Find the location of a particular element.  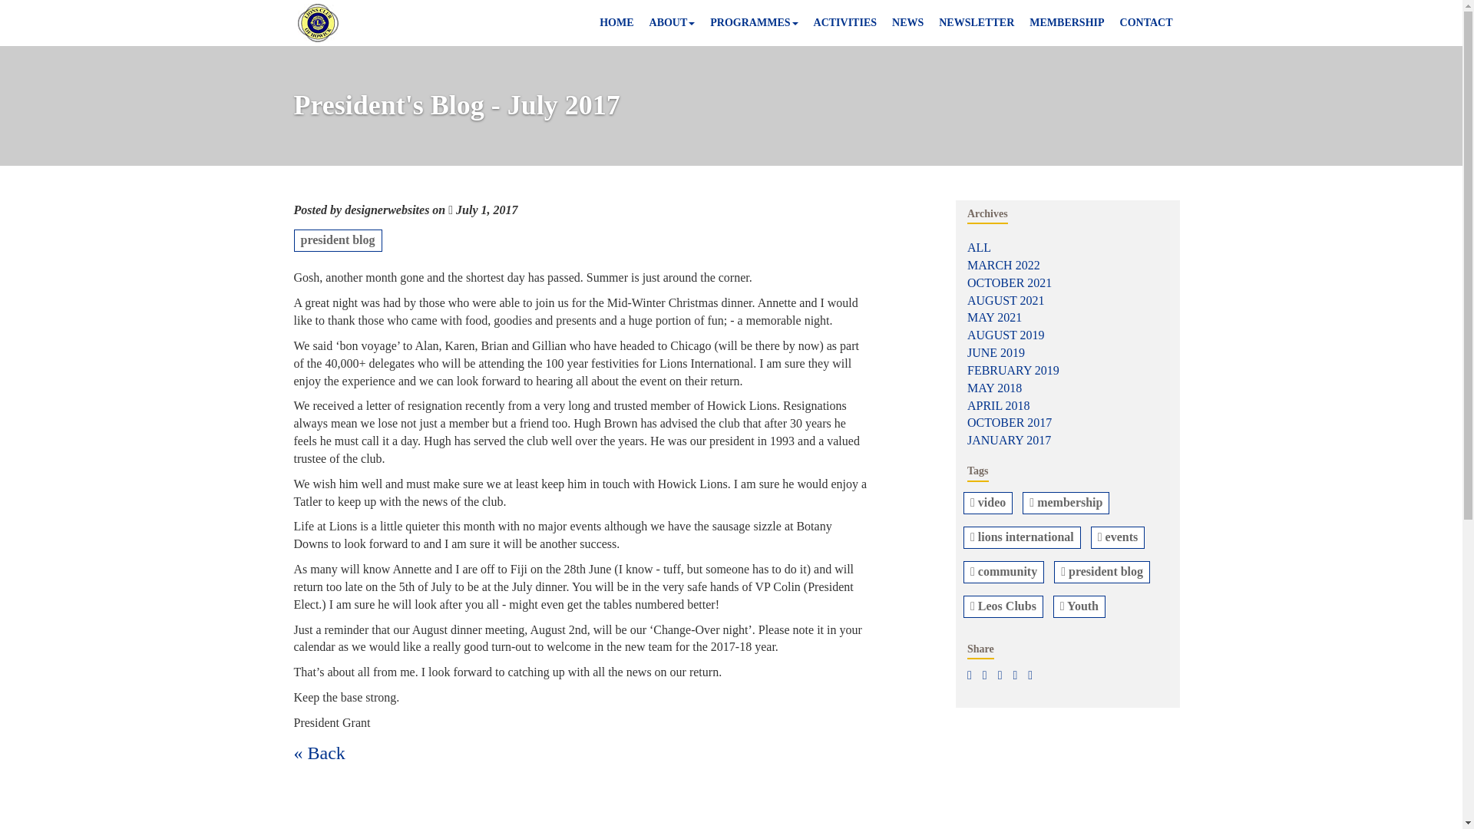

PROGRAMMES is located at coordinates (754, 23).